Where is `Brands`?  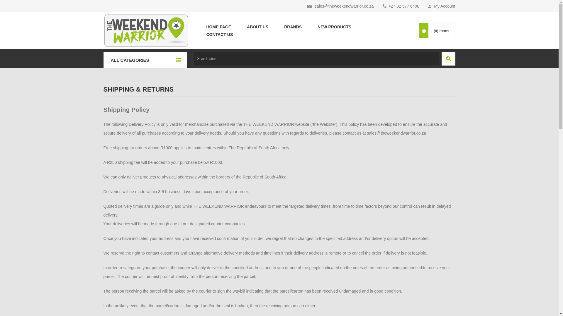
Brands is located at coordinates (293, 27).